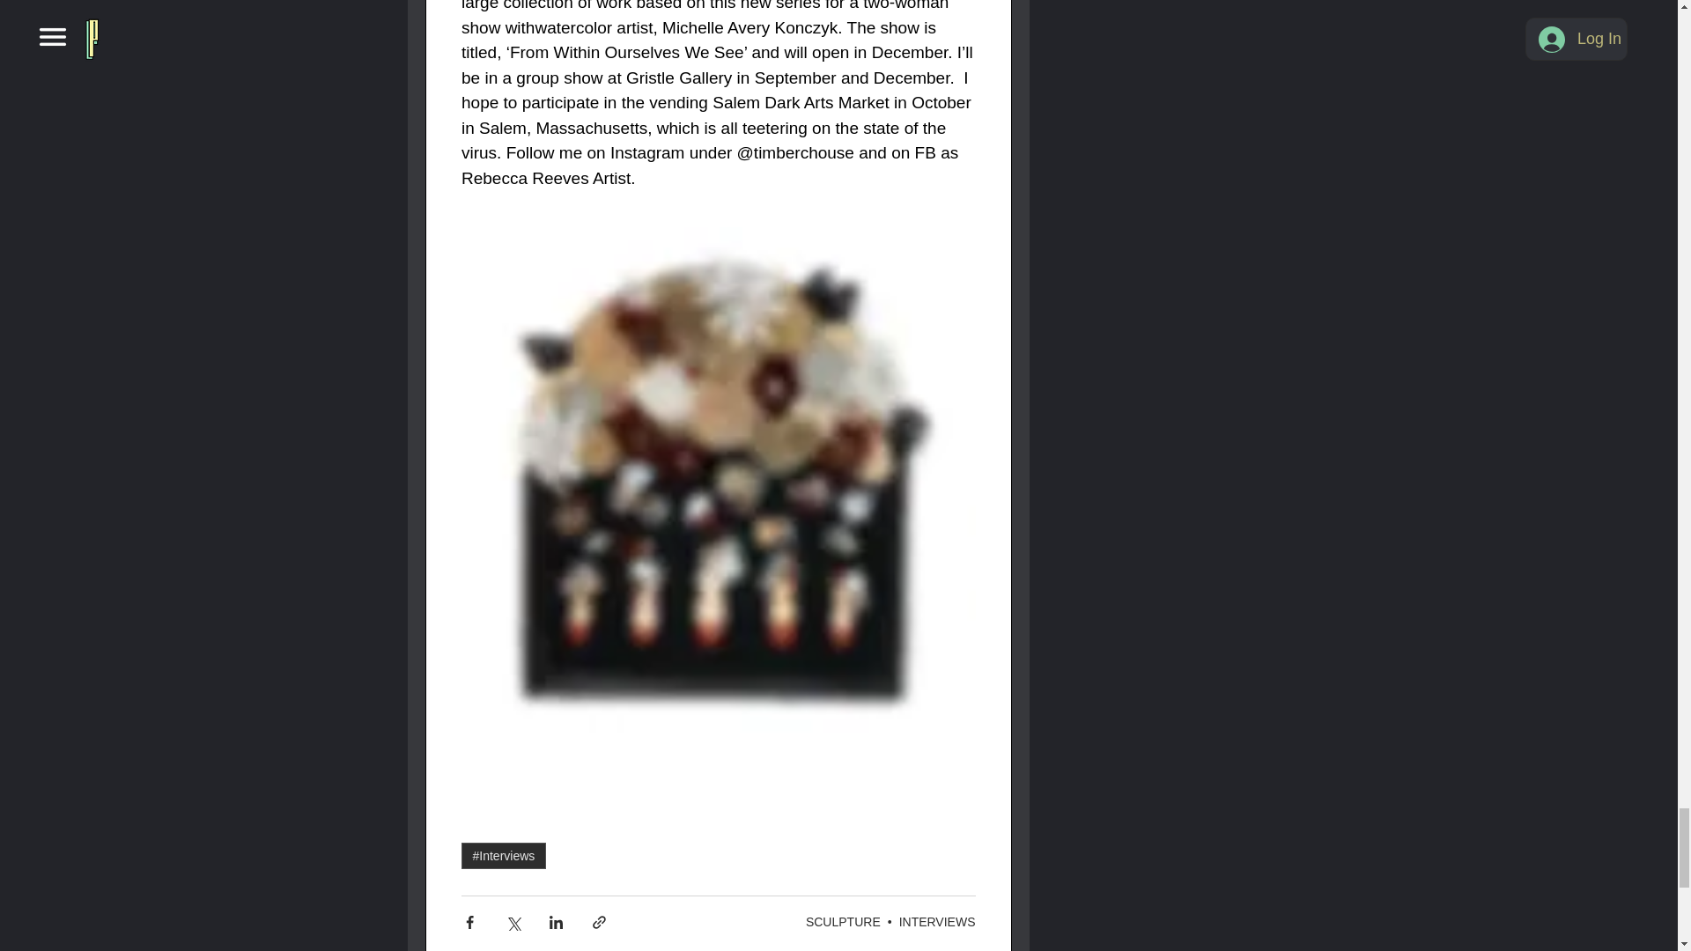 The width and height of the screenshot is (1691, 951). Describe the element at coordinates (844, 921) in the screenshot. I see `SCULPTURE` at that location.